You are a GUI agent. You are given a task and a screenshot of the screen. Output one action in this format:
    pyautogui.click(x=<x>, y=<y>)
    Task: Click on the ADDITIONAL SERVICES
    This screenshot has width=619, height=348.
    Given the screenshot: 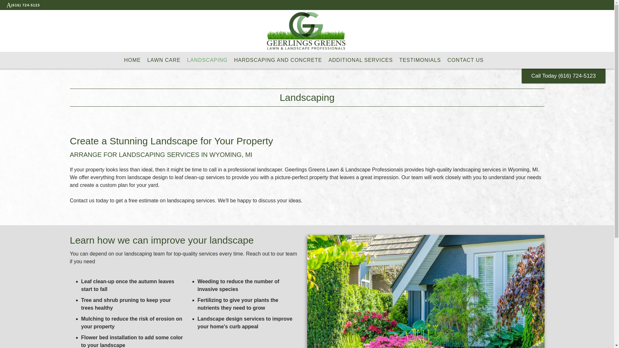 What is the action you would take?
    pyautogui.click(x=361, y=60)
    